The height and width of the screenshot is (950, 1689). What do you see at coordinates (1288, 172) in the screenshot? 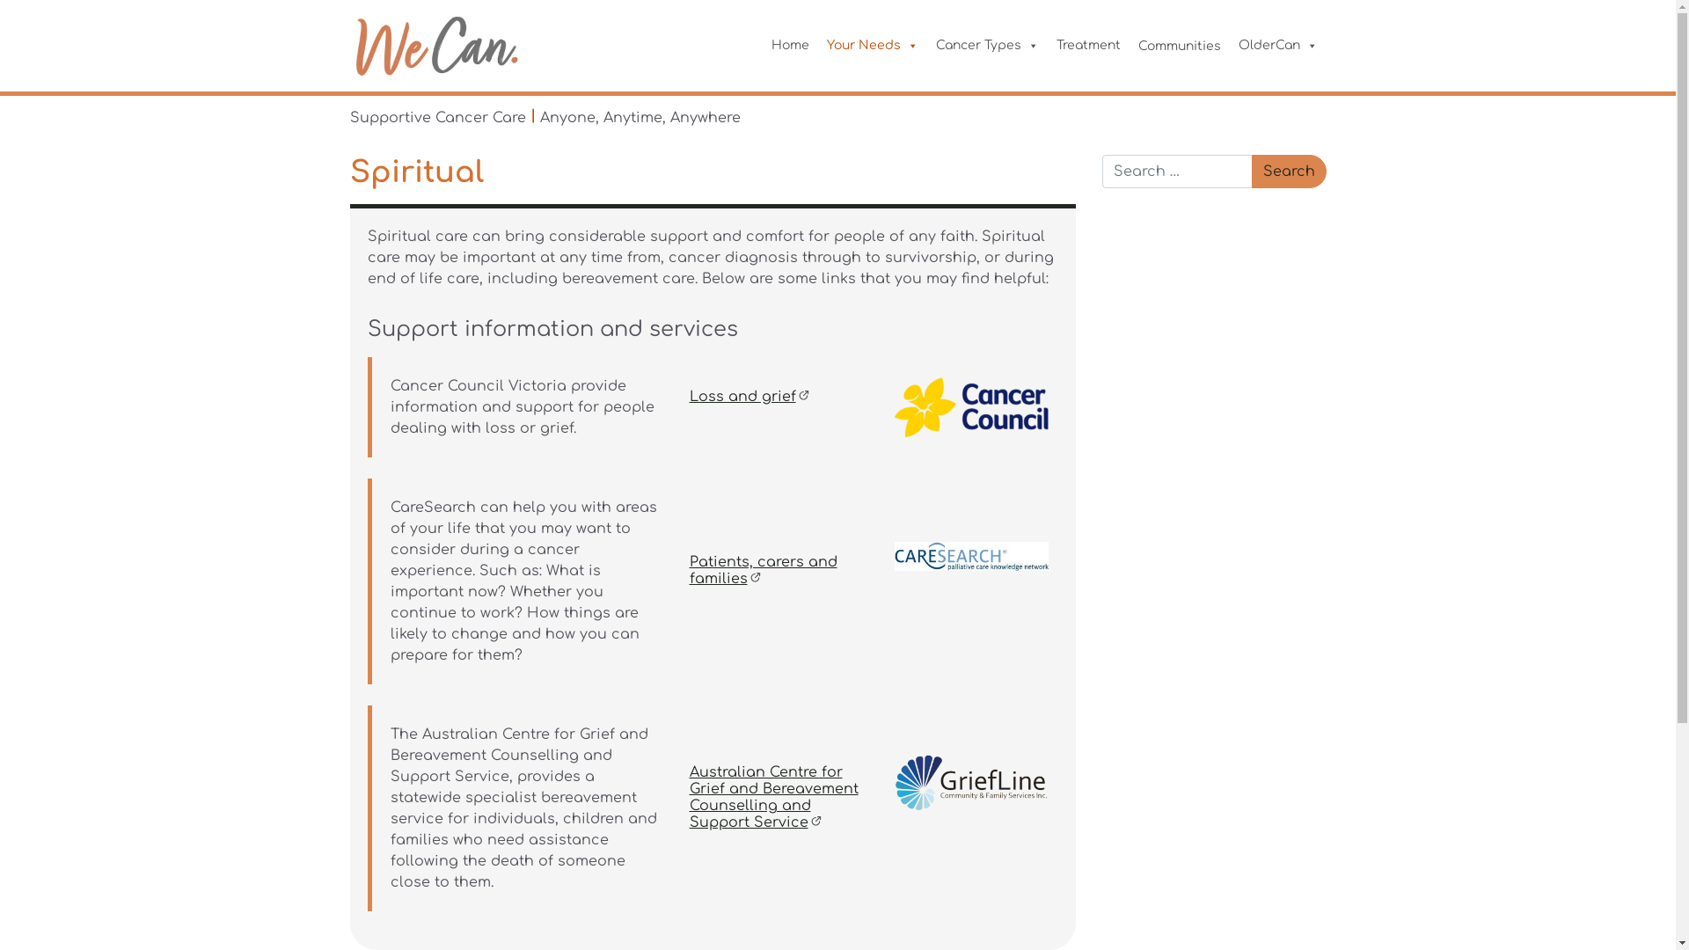
I see `Search` at bounding box center [1288, 172].